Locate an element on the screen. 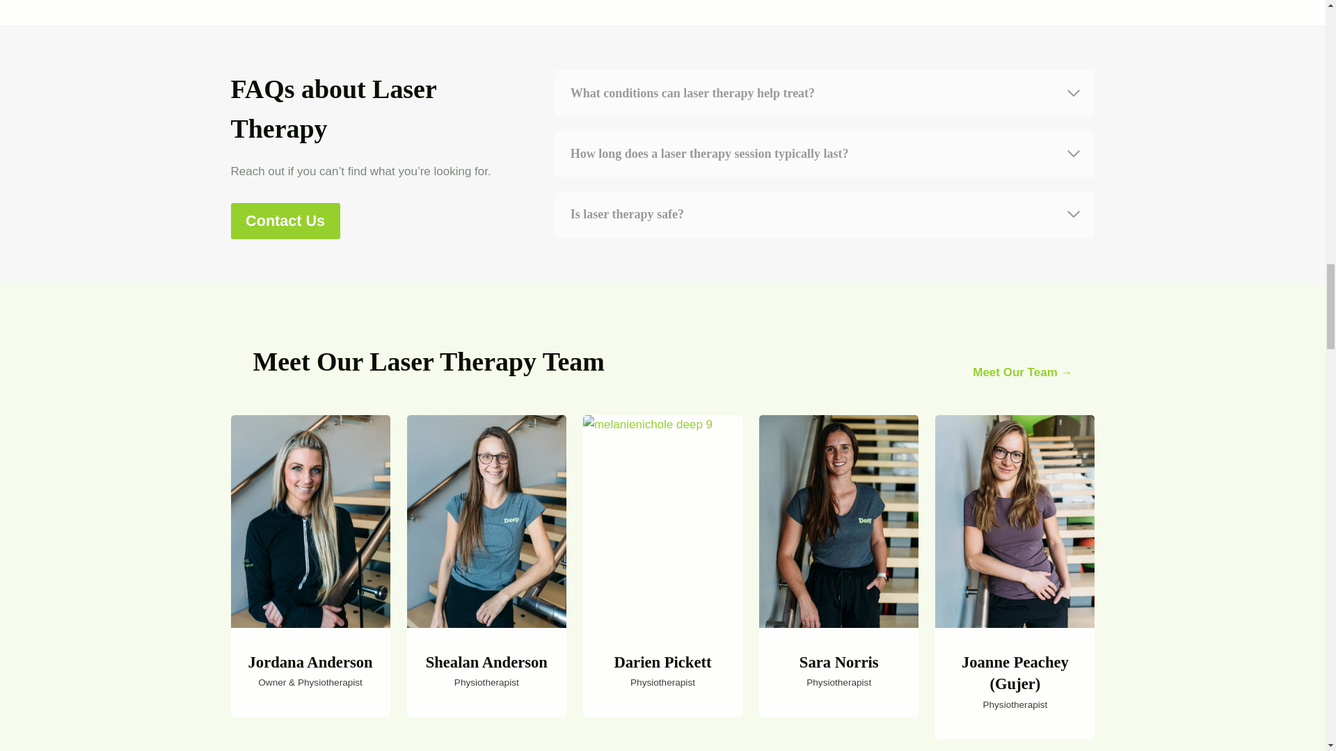  How long does a laser therapy session typically last? is located at coordinates (825, 153).